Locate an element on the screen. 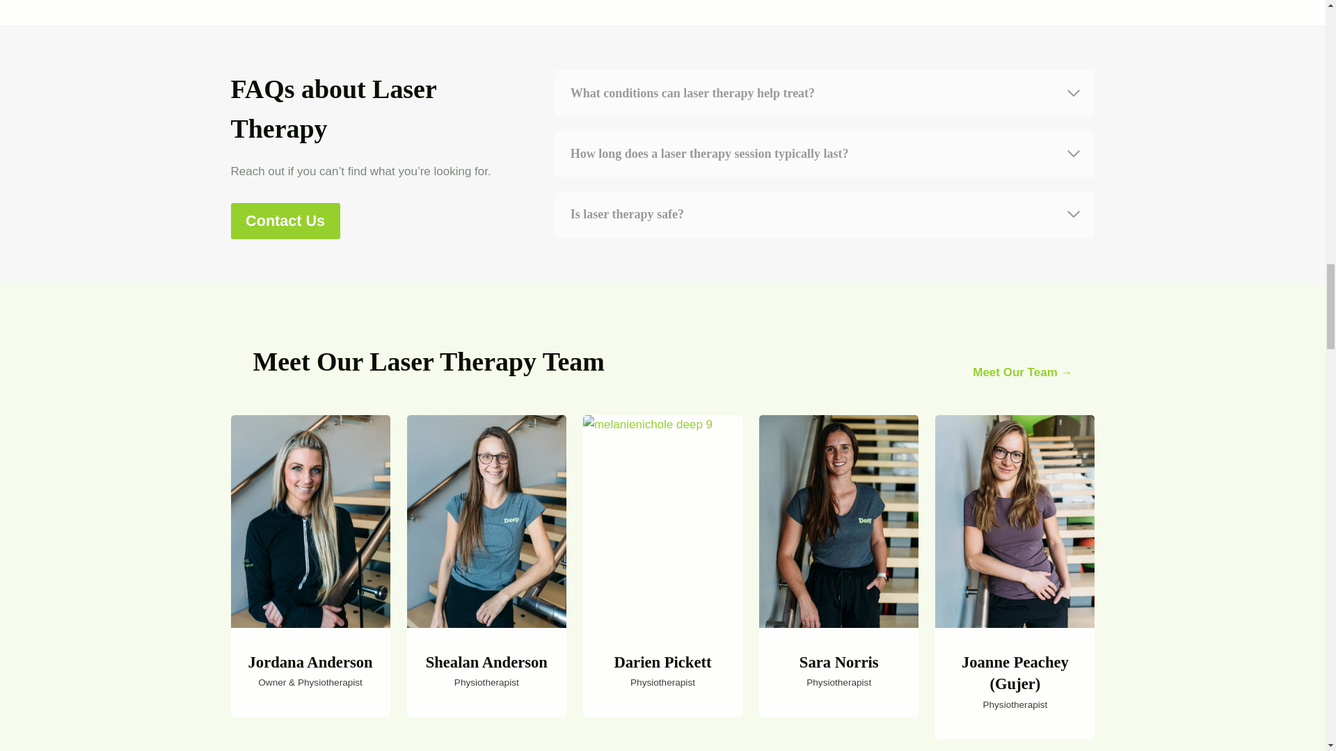  How long does a laser therapy session typically last? is located at coordinates (825, 153).